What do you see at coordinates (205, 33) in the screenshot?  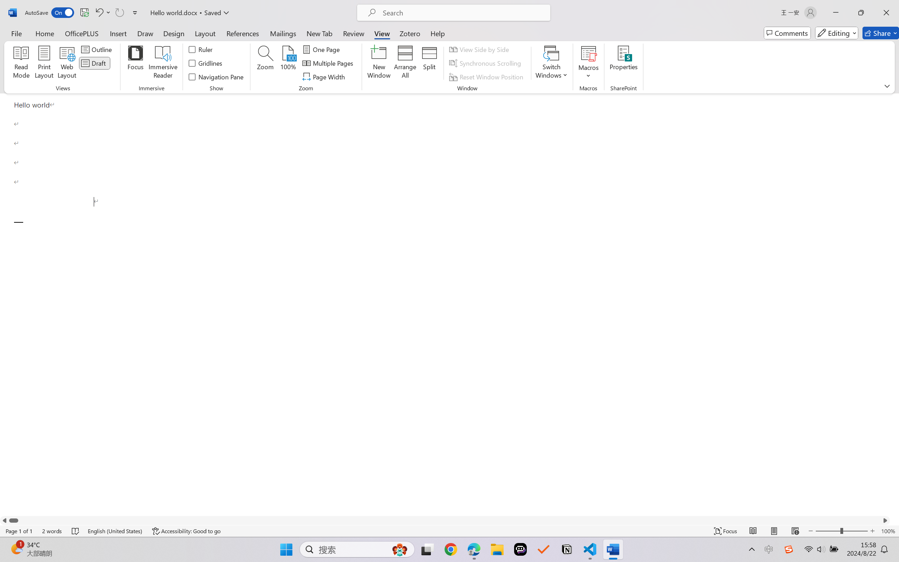 I see `Layout` at bounding box center [205, 33].